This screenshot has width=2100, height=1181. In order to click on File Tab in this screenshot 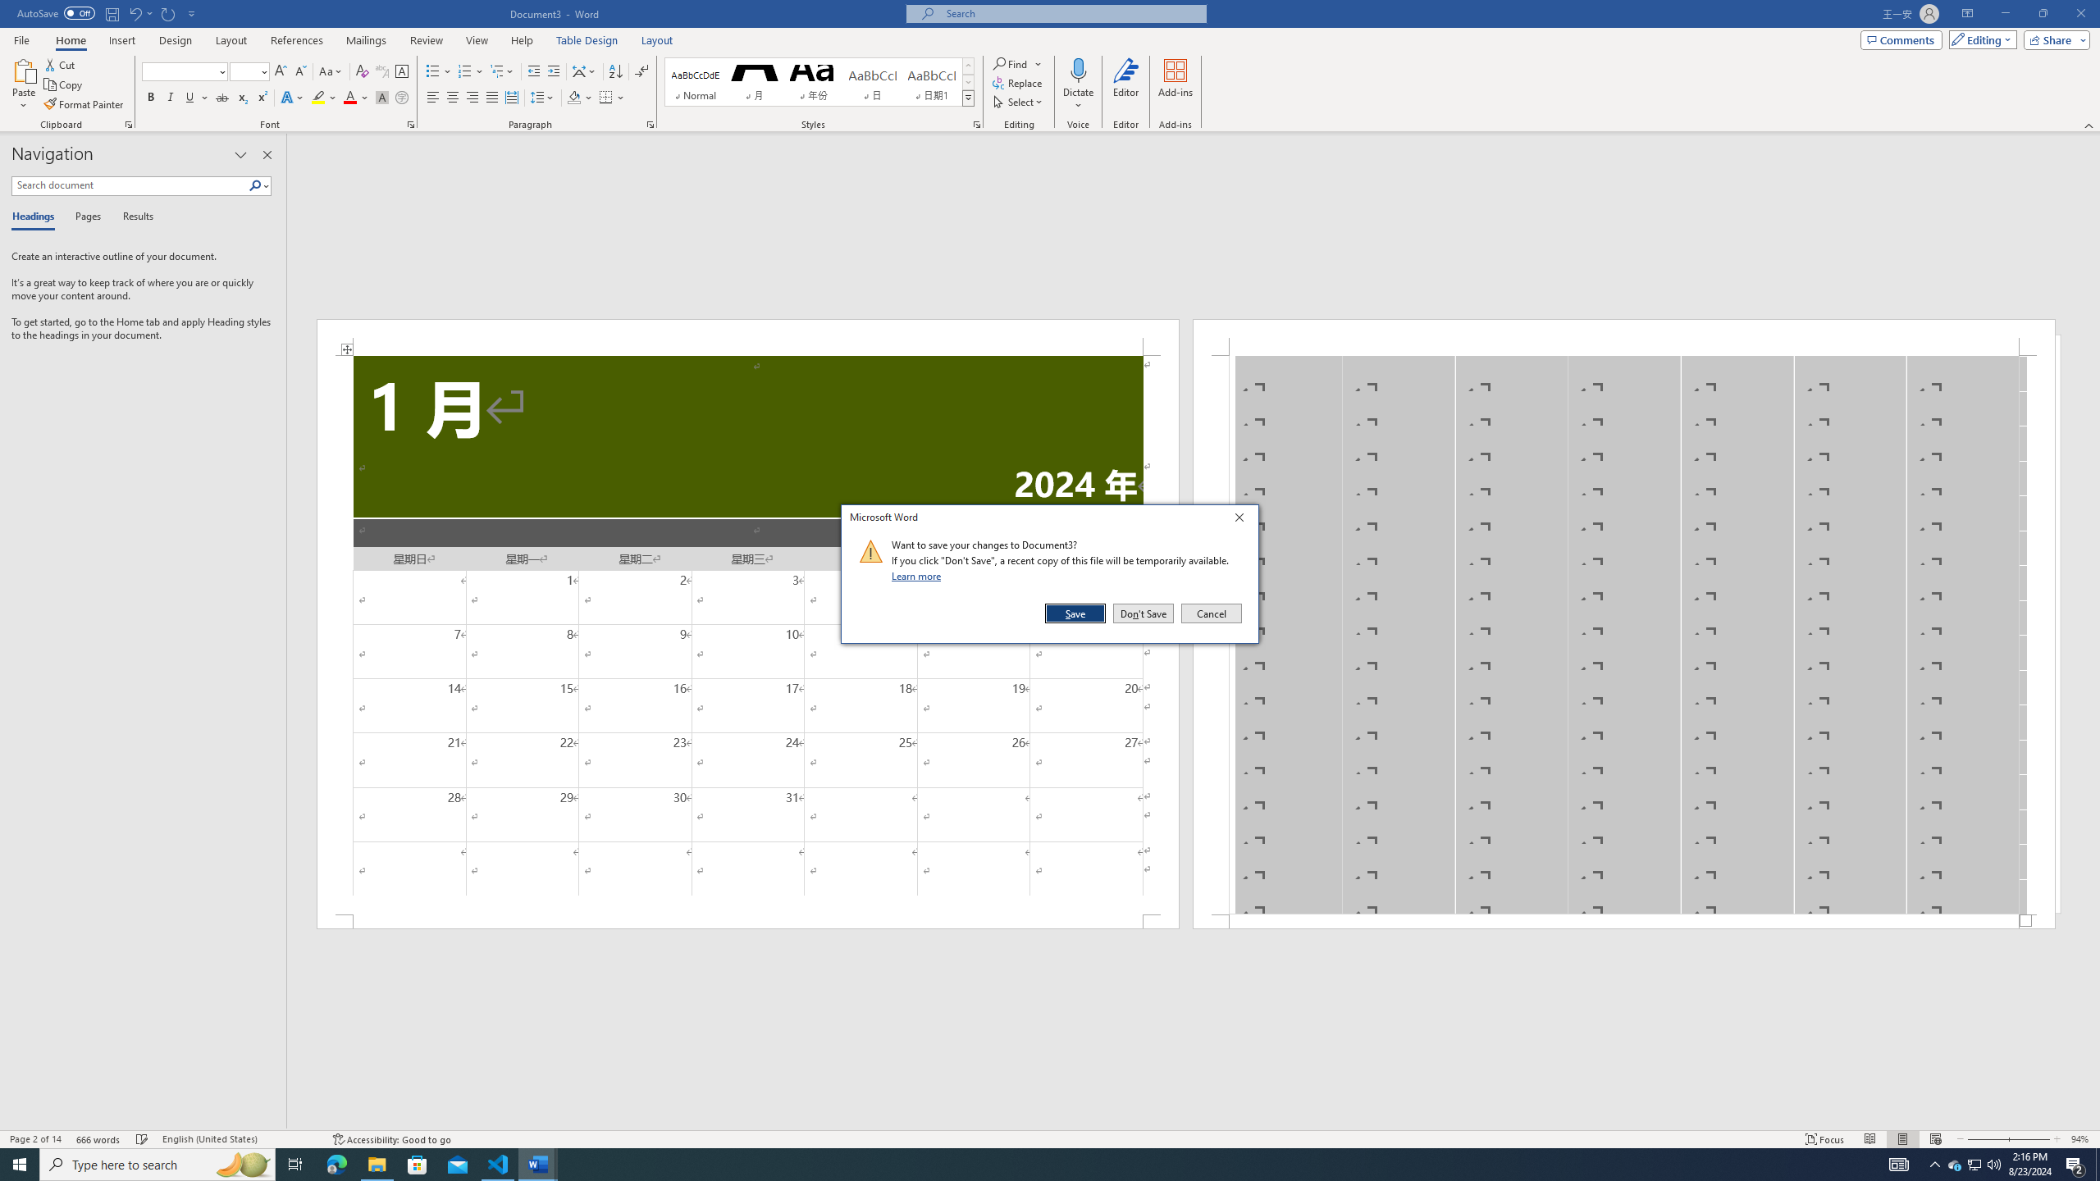, I will do `click(21, 39)`.